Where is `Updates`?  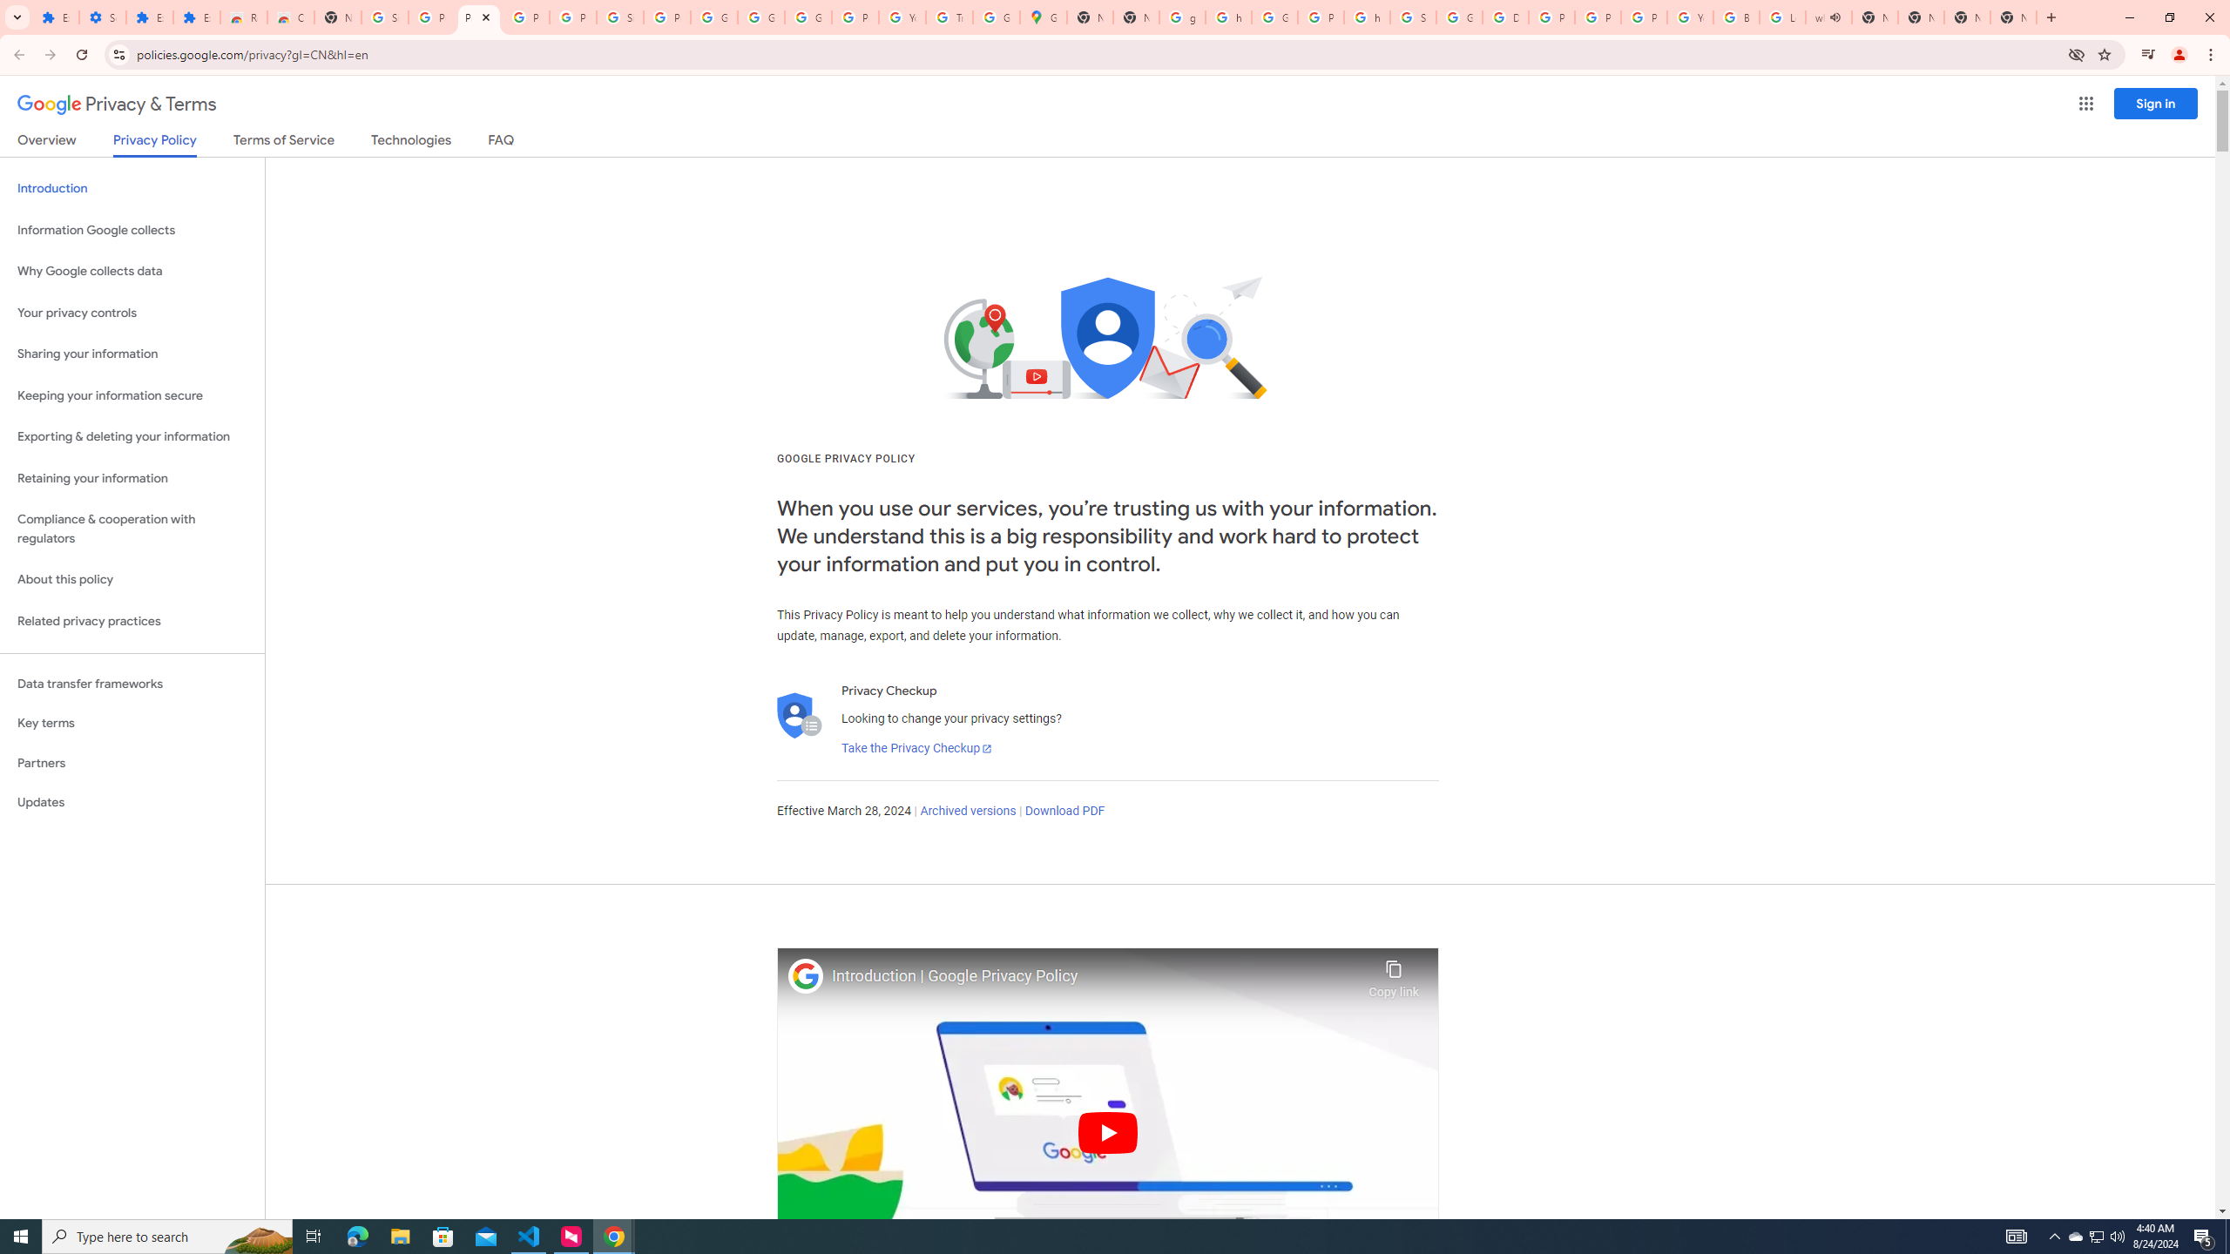
Updates is located at coordinates (132, 802).